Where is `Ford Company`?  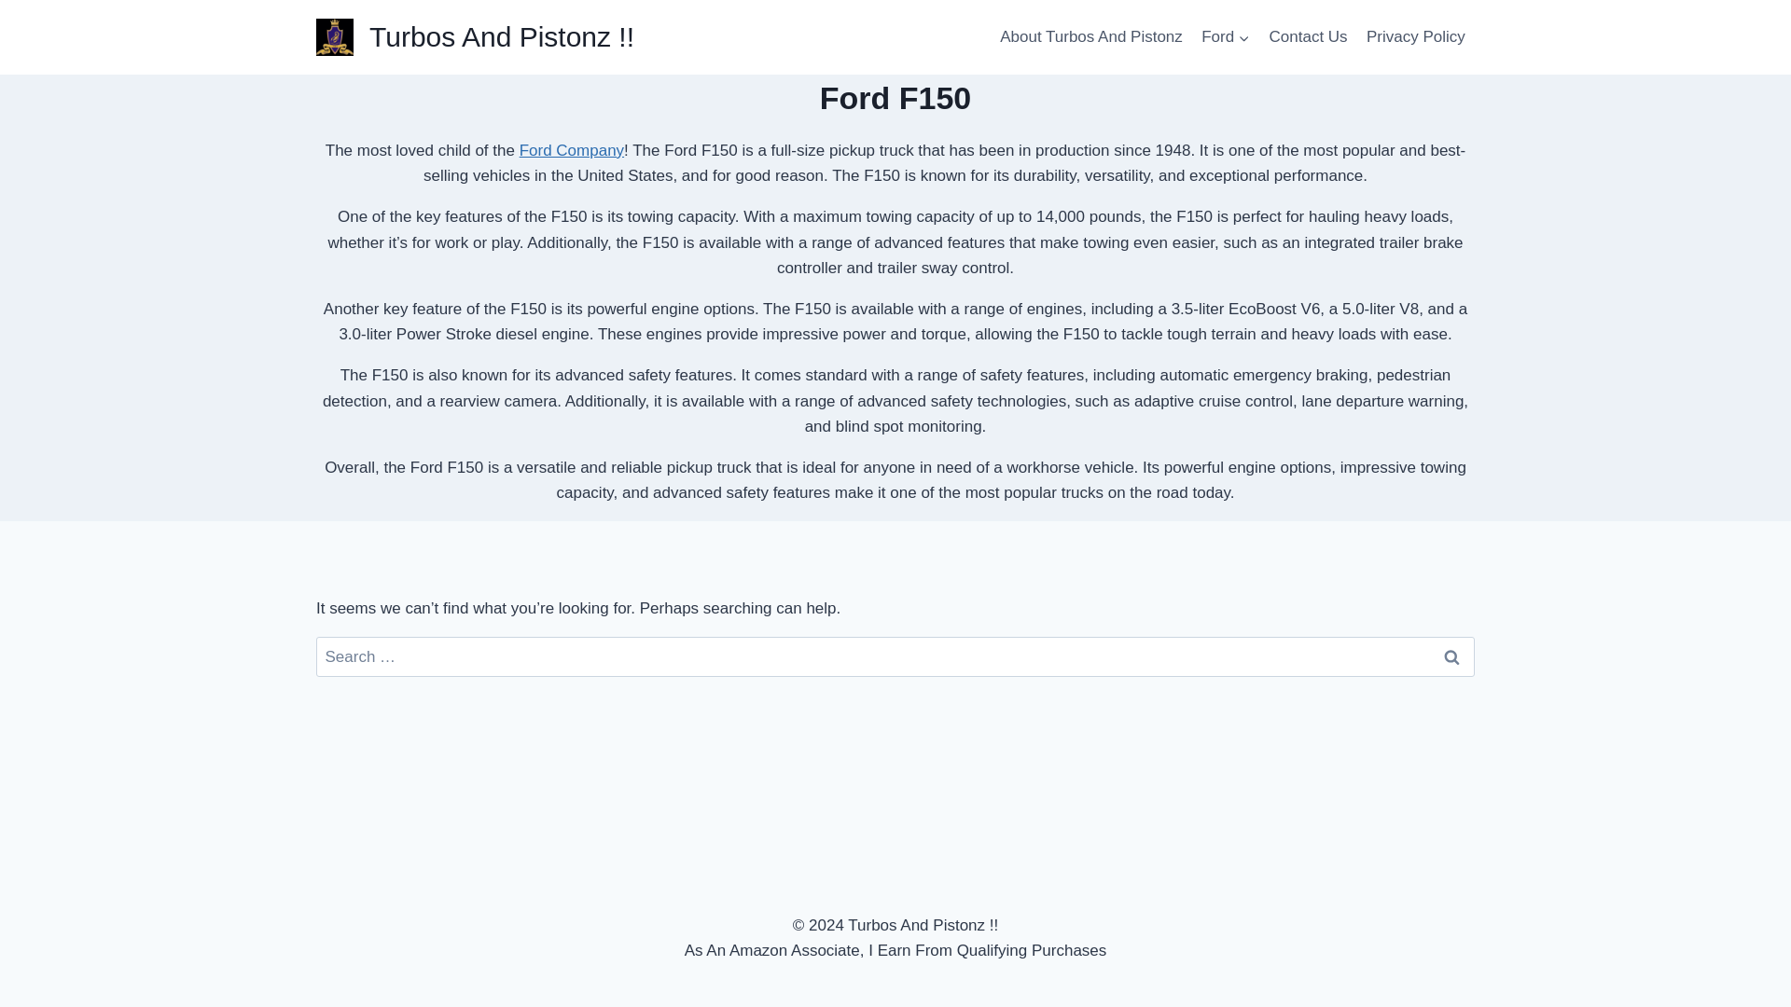
Ford Company is located at coordinates (571, 150).